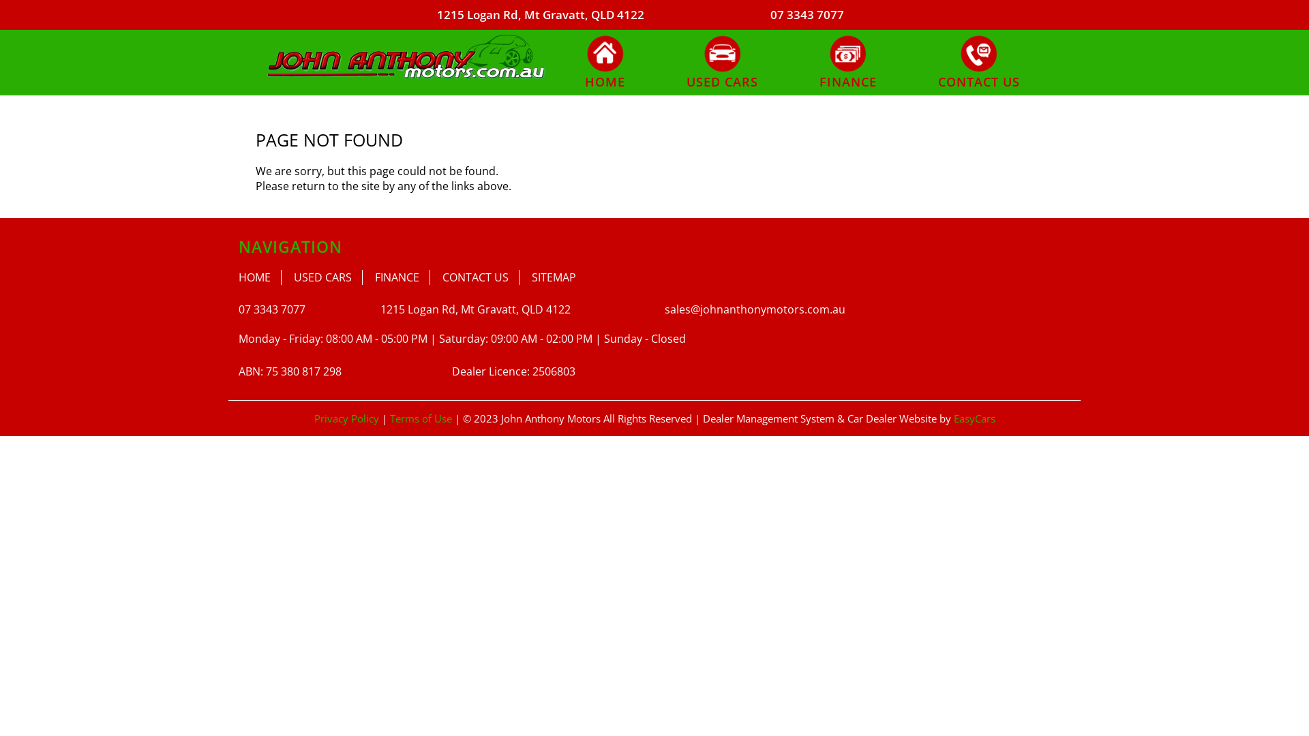 This screenshot has width=1309, height=736. I want to click on 07 3343 7077, so click(807, 15).